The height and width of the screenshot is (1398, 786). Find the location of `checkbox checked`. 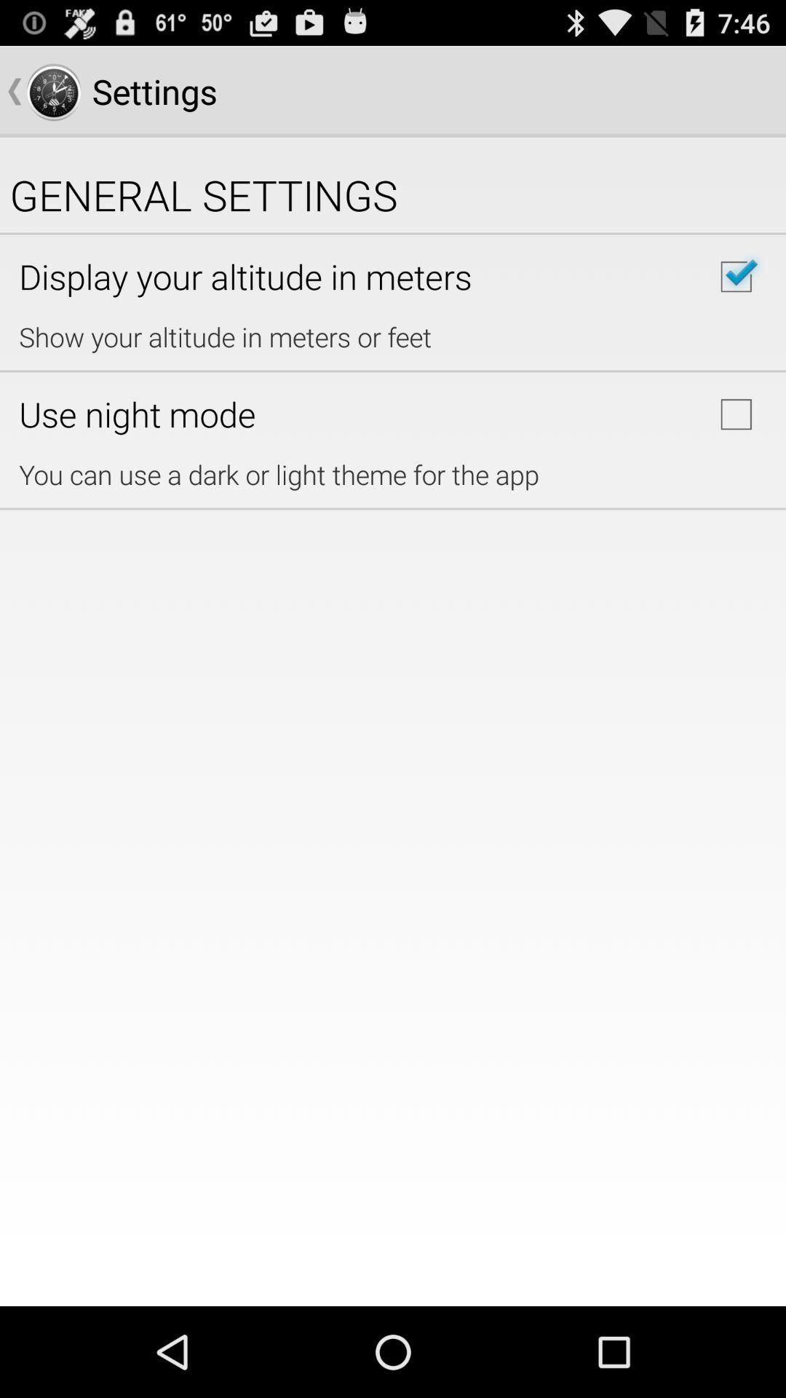

checkbox checked is located at coordinates (736, 277).